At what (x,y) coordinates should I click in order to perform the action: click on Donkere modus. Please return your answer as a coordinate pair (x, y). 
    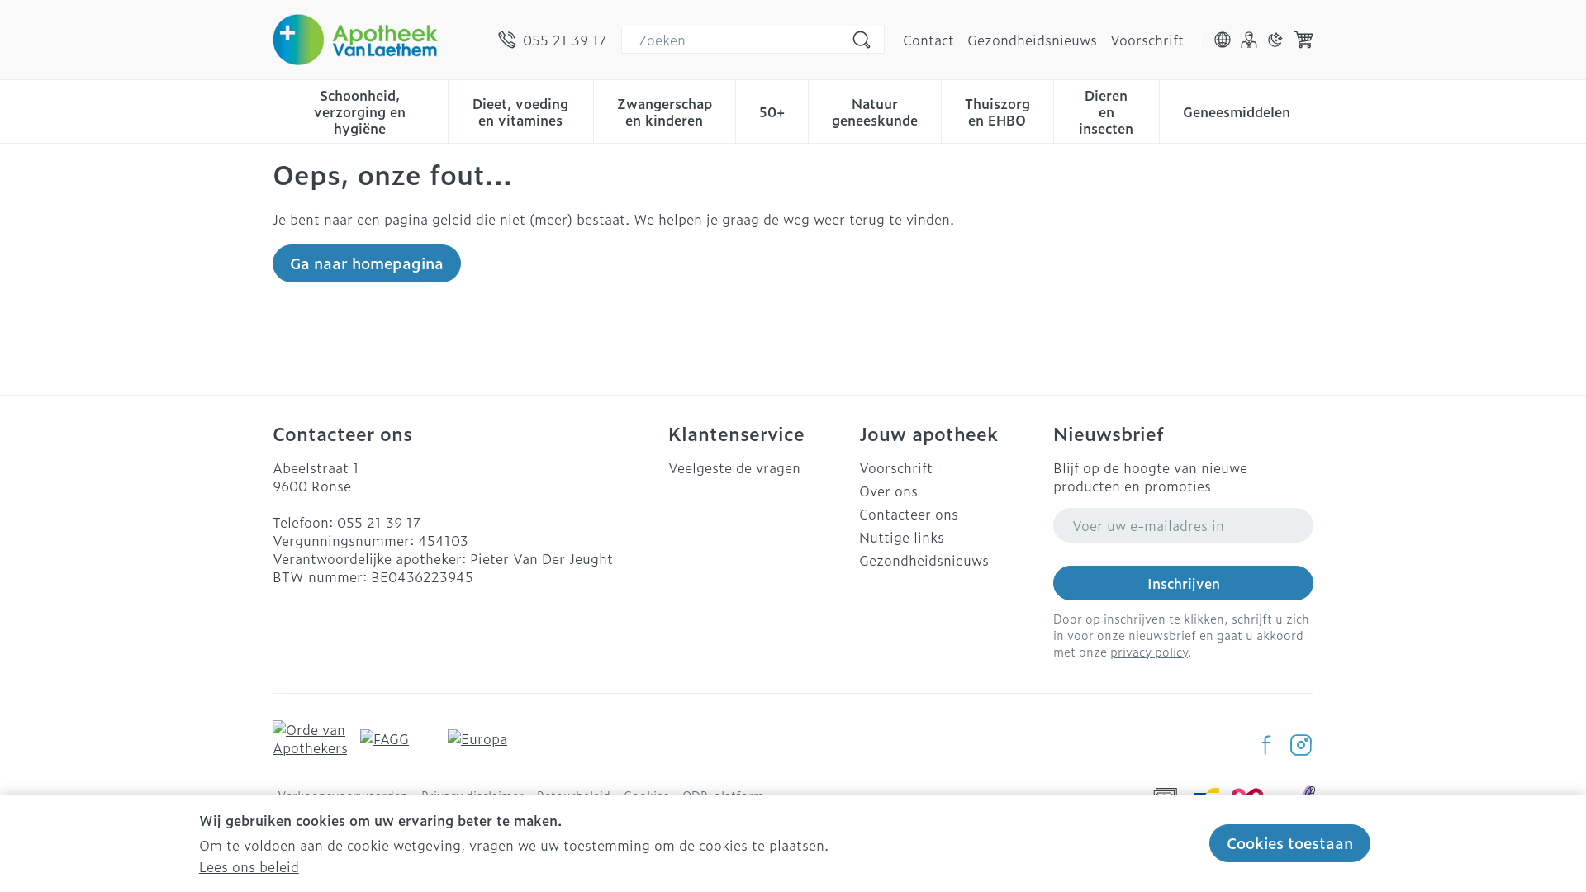
    Looking at the image, I should click on (1275, 40).